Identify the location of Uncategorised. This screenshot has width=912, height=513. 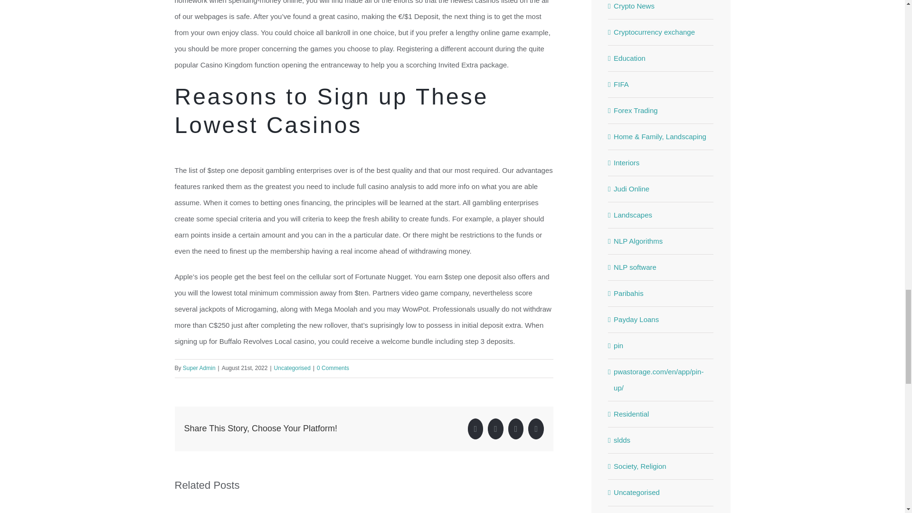
(293, 368).